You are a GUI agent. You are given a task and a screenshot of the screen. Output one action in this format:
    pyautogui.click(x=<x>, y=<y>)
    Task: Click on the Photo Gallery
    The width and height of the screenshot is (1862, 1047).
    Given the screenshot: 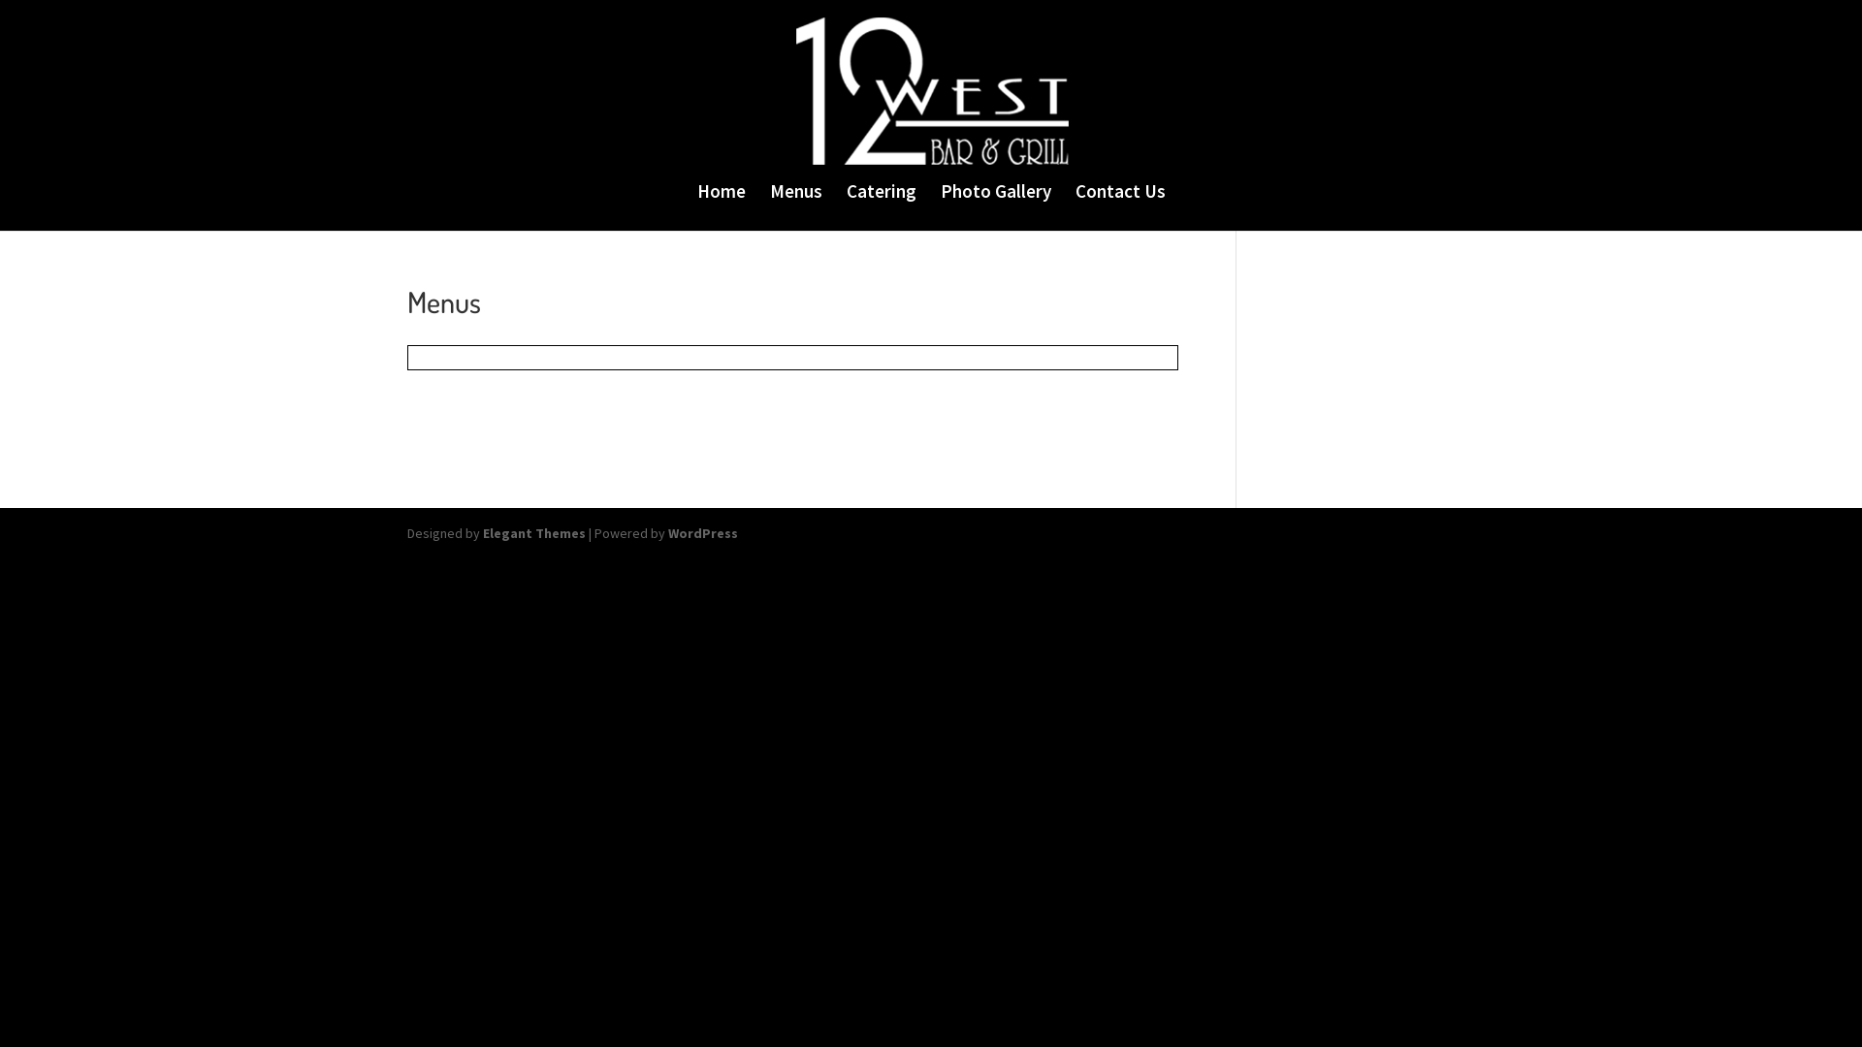 What is the action you would take?
    pyautogui.click(x=996, y=207)
    